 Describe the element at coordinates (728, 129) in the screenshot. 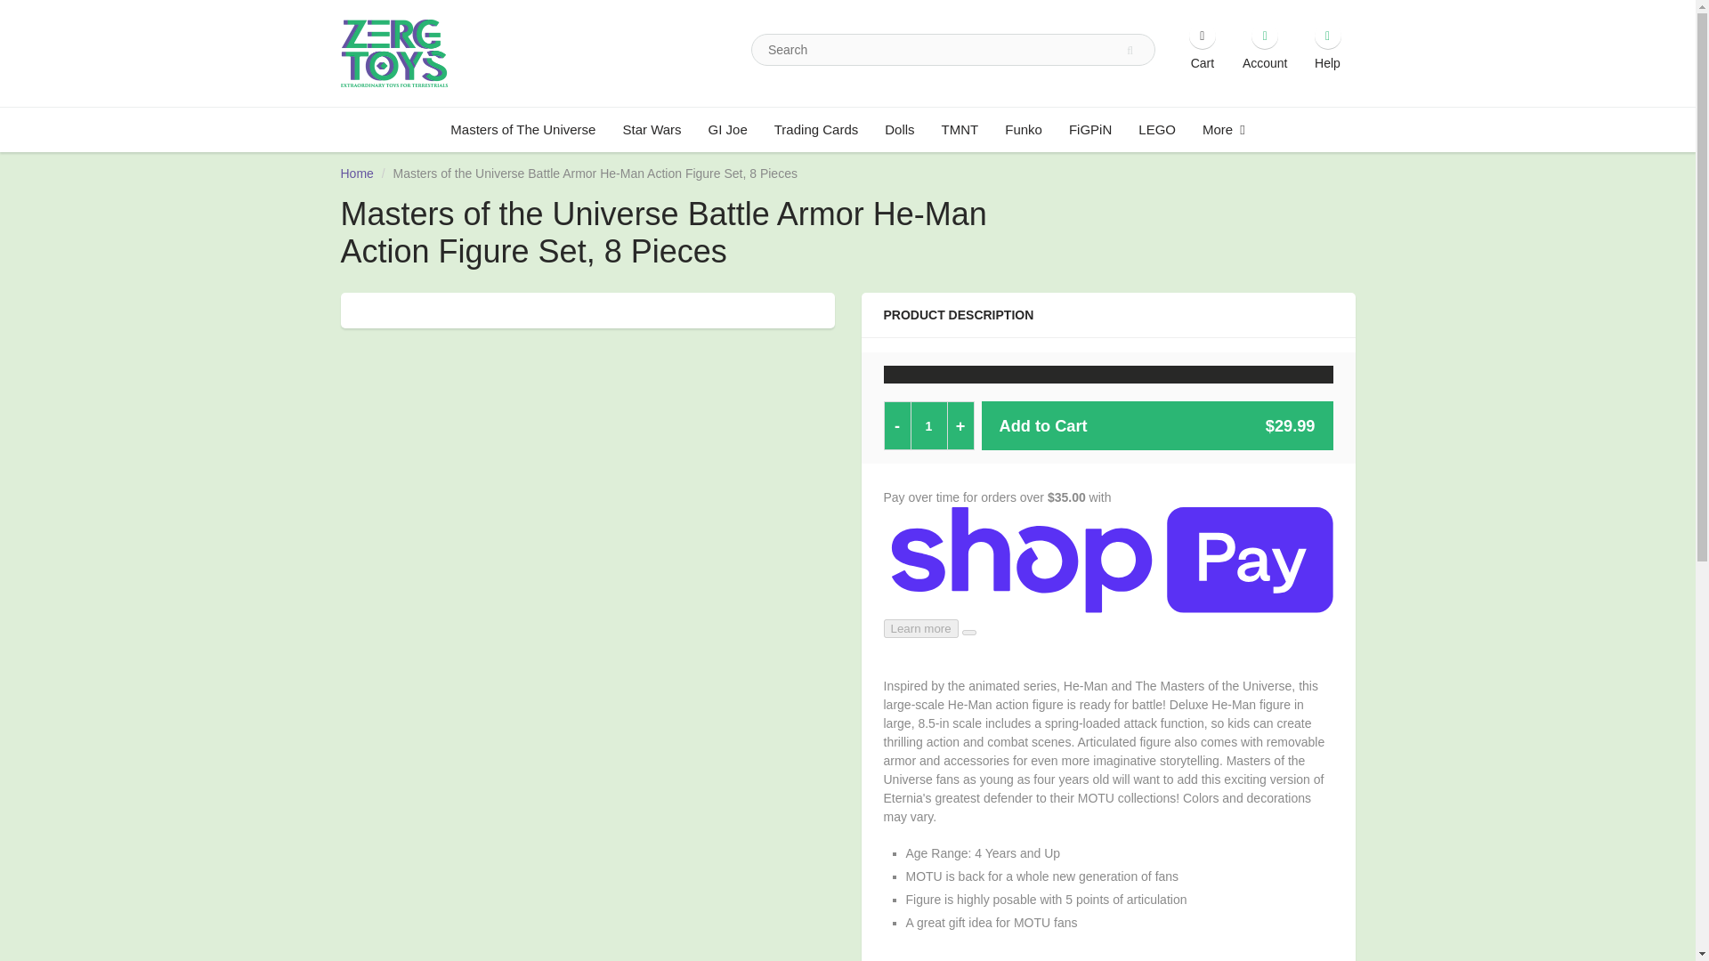

I see `GI Joe` at that location.